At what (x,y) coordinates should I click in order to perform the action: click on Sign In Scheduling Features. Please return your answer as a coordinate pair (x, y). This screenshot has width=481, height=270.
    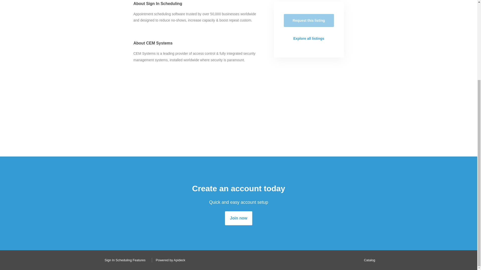
    Looking at the image, I should click on (124, 260).